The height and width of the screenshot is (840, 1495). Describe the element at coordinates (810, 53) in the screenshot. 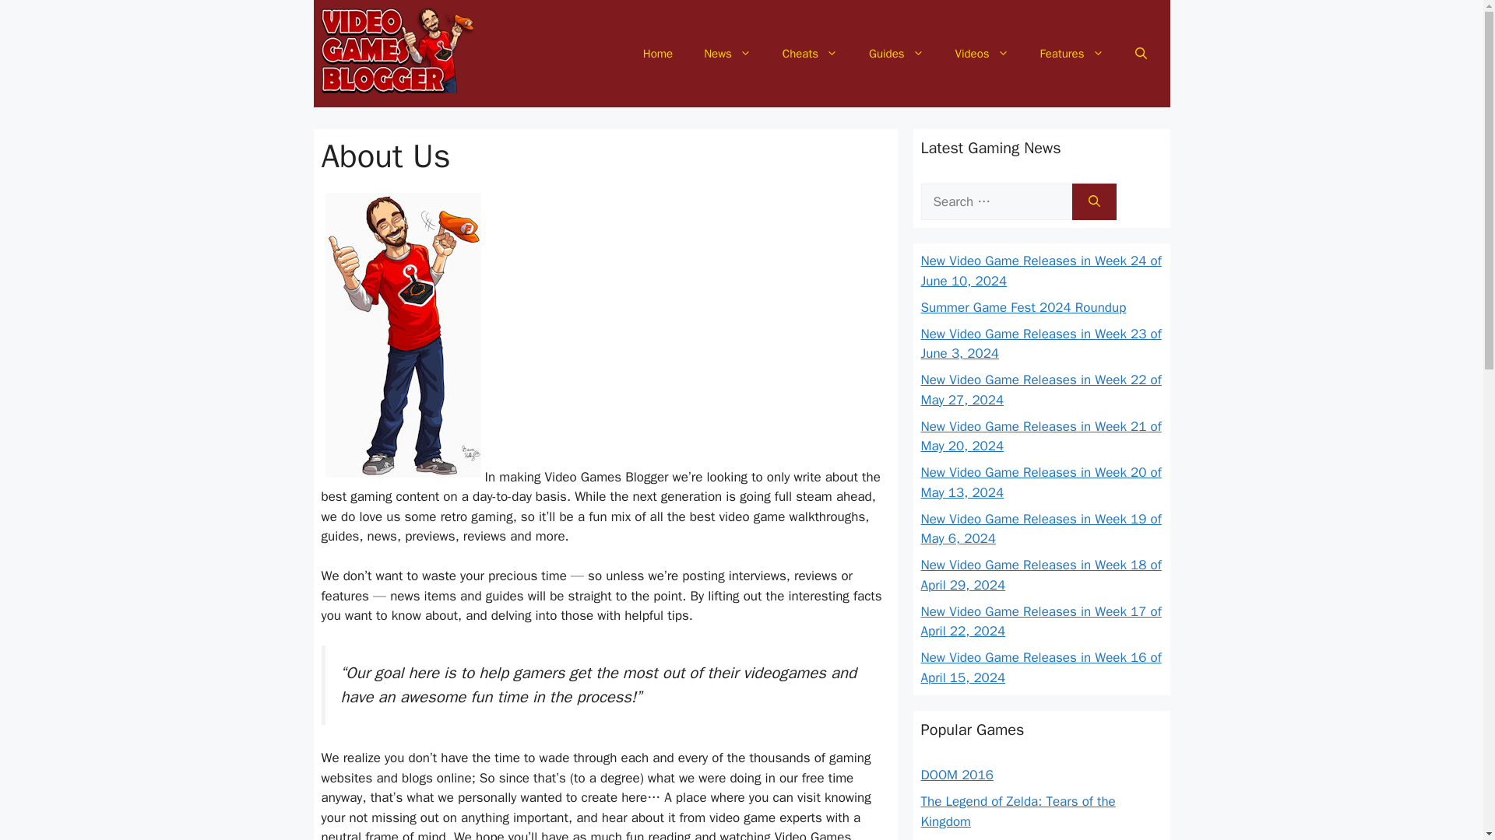

I see `Cheats` at that location.